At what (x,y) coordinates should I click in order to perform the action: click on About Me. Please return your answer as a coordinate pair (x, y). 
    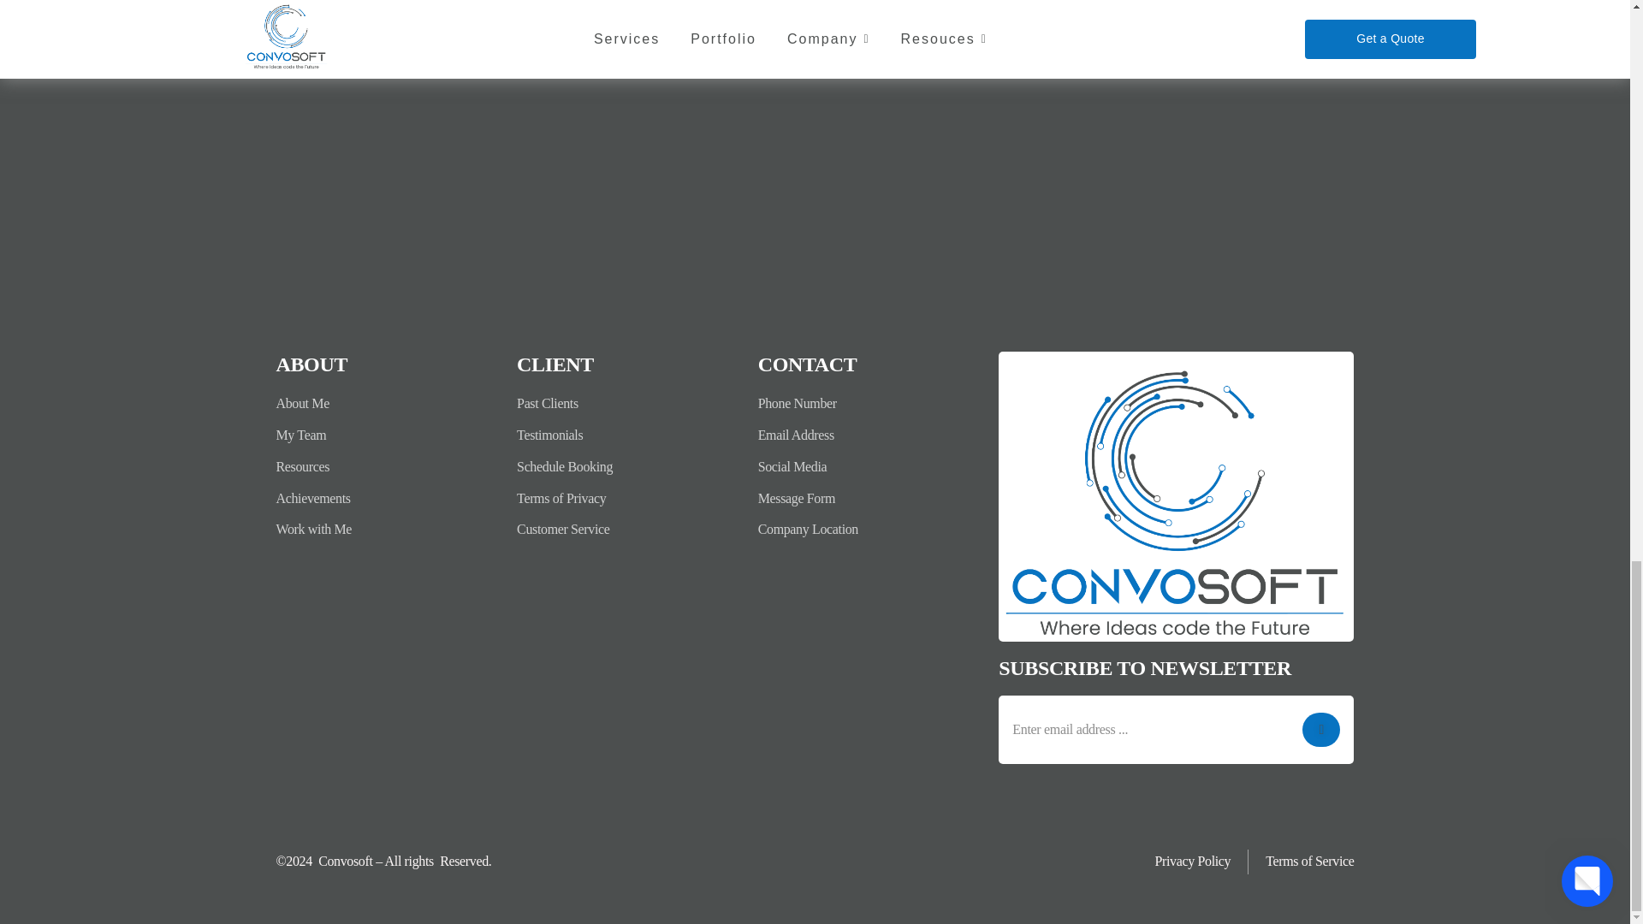
    Looking at the image, I should click on (387, 404).